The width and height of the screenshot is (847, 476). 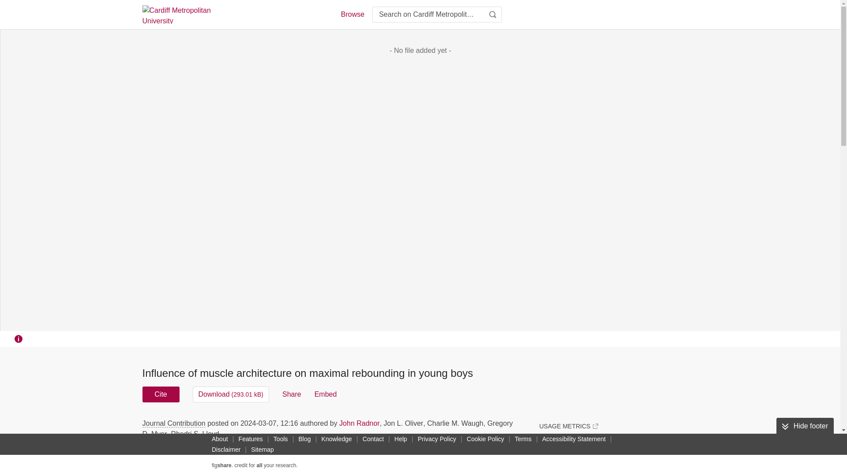 I want to click on Contact, so click(x=373, y=439).